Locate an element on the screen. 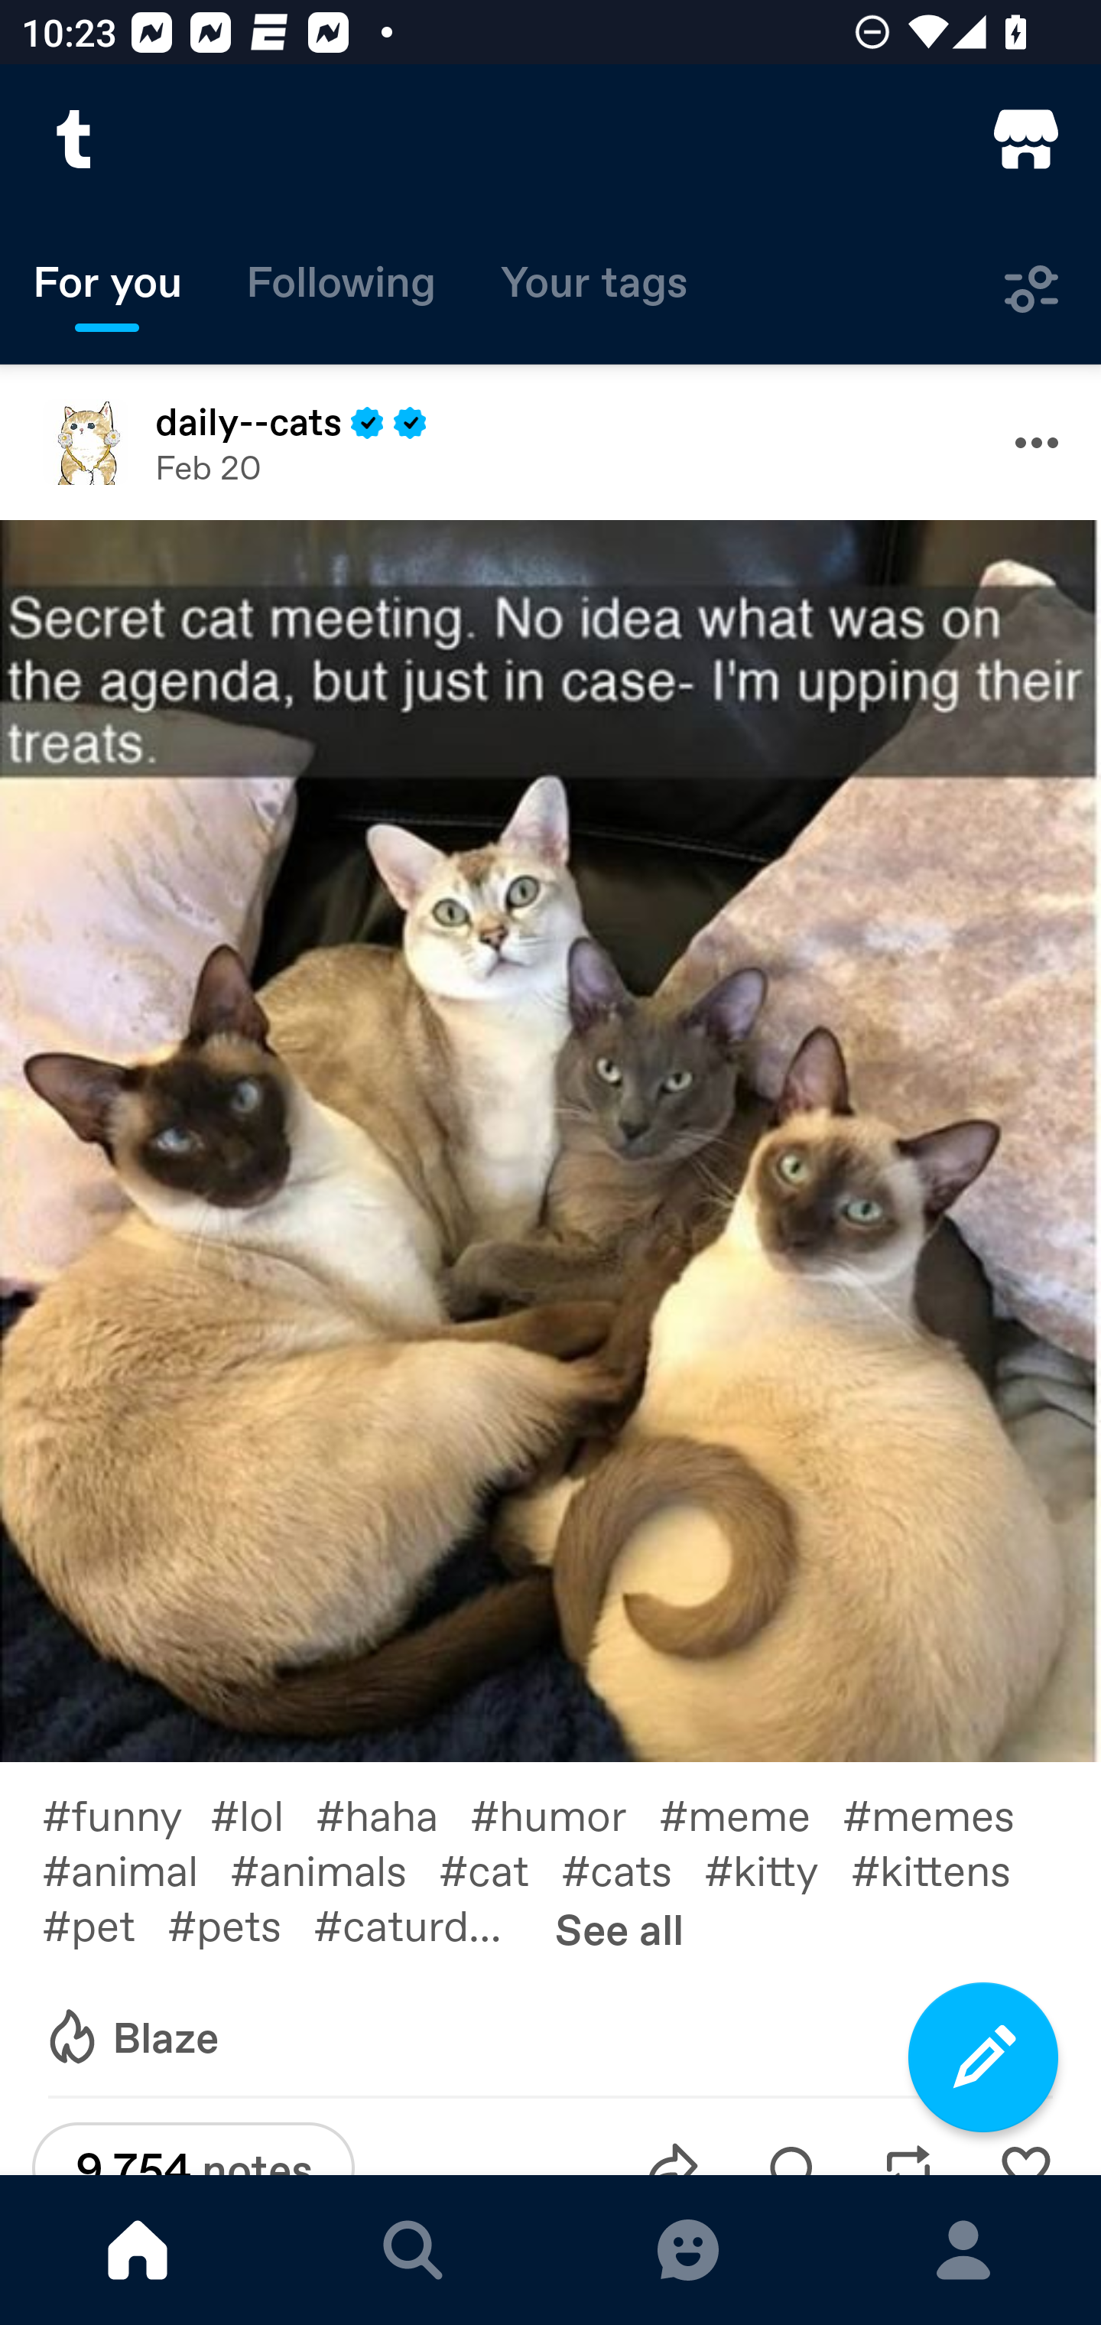  #kitty is located at coordinates (778, 1869).